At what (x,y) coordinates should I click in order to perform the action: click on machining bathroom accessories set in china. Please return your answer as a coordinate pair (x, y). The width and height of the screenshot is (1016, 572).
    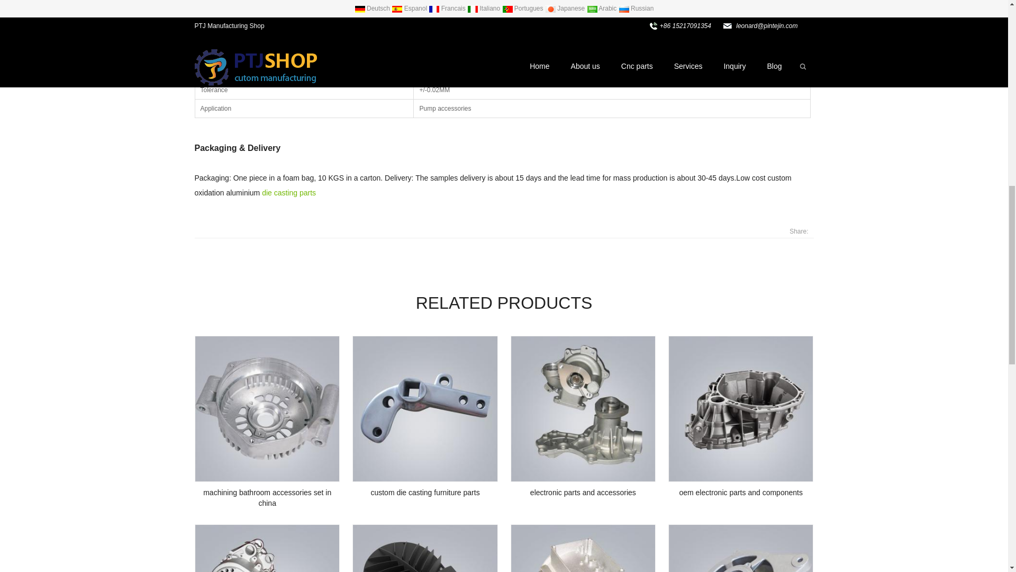
    Looking at the image, I should click on (268, 409).